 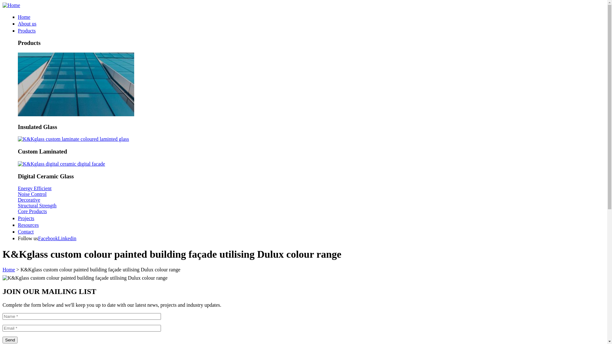 I want to click on Linkedin, so click(x=67, y=238).